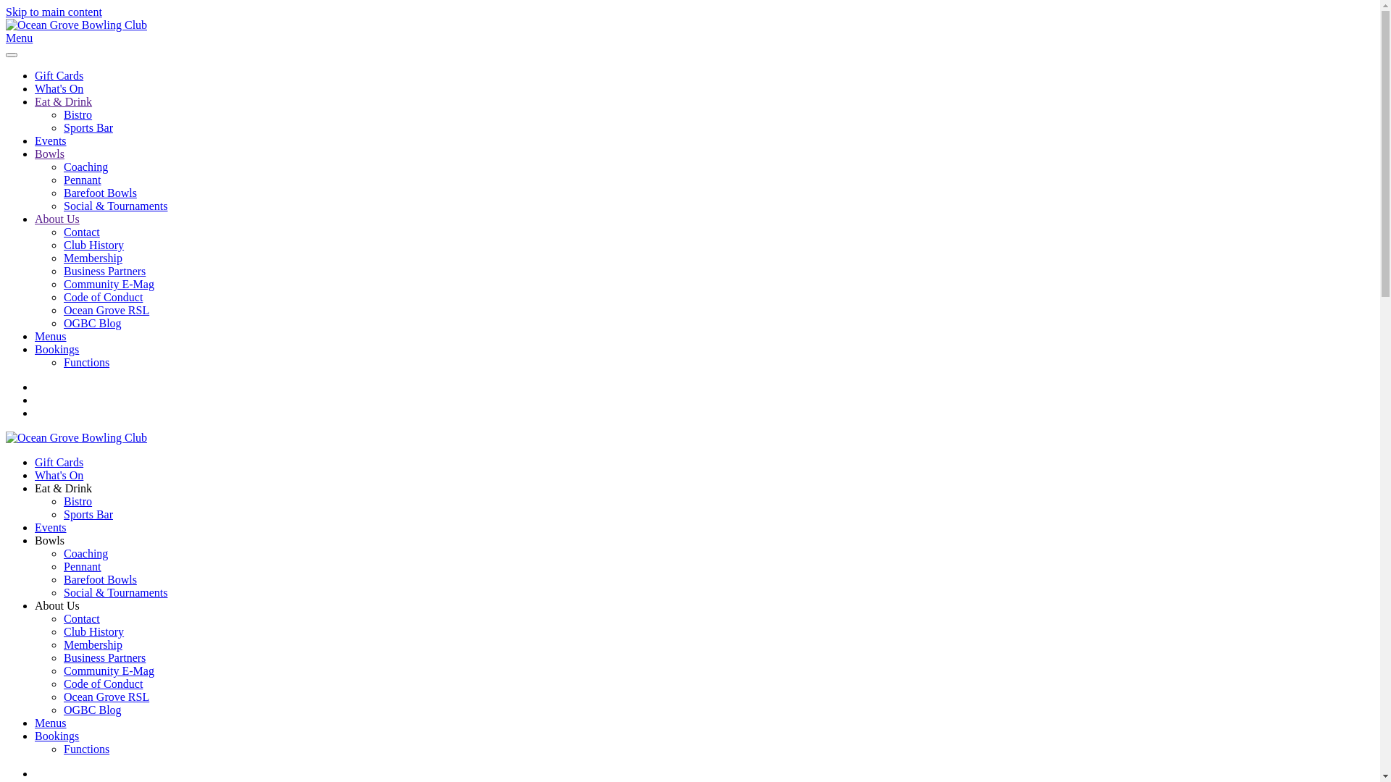 This screenshot has width=1391, height=782. Describe the element at coordinates (57, 736) in the screenshot. I see `Bookings` at that location.